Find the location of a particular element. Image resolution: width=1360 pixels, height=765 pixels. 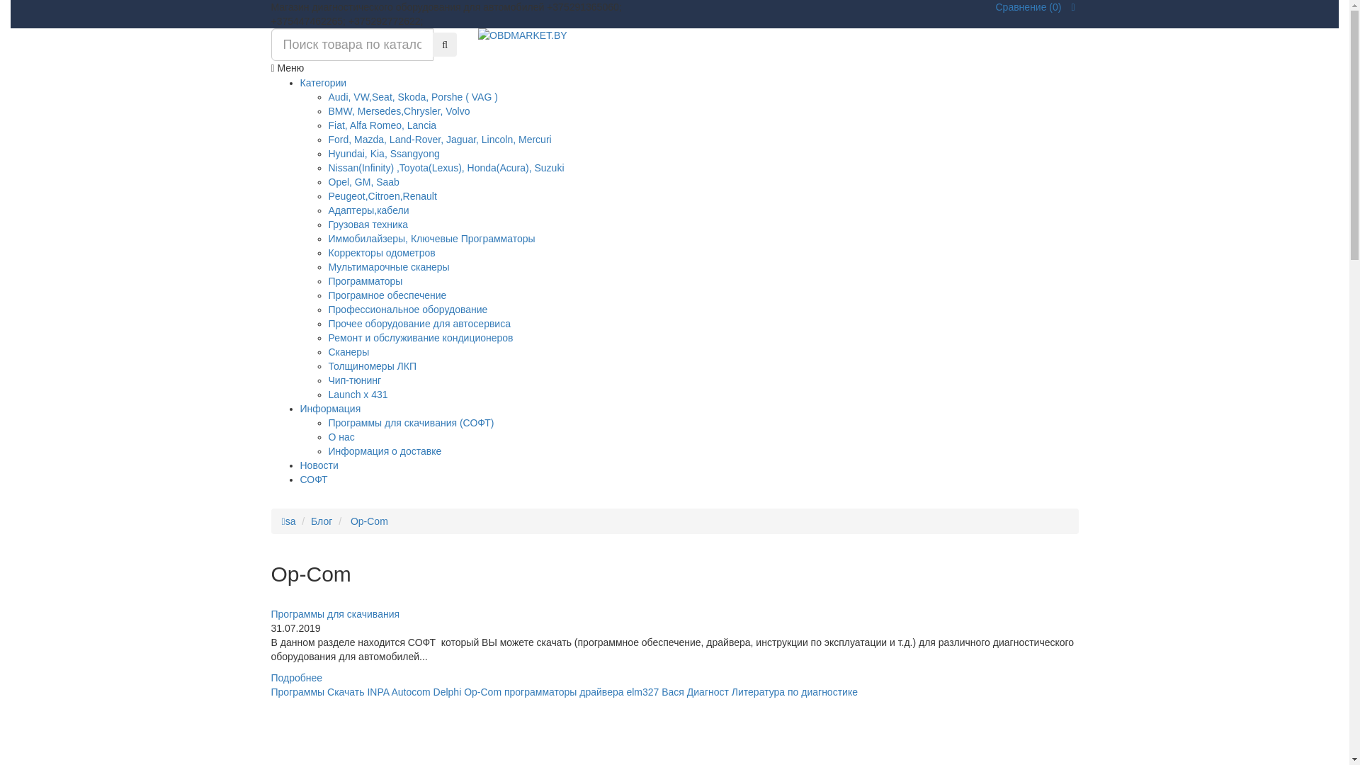

Autocom is located at coordinates (411, 692).